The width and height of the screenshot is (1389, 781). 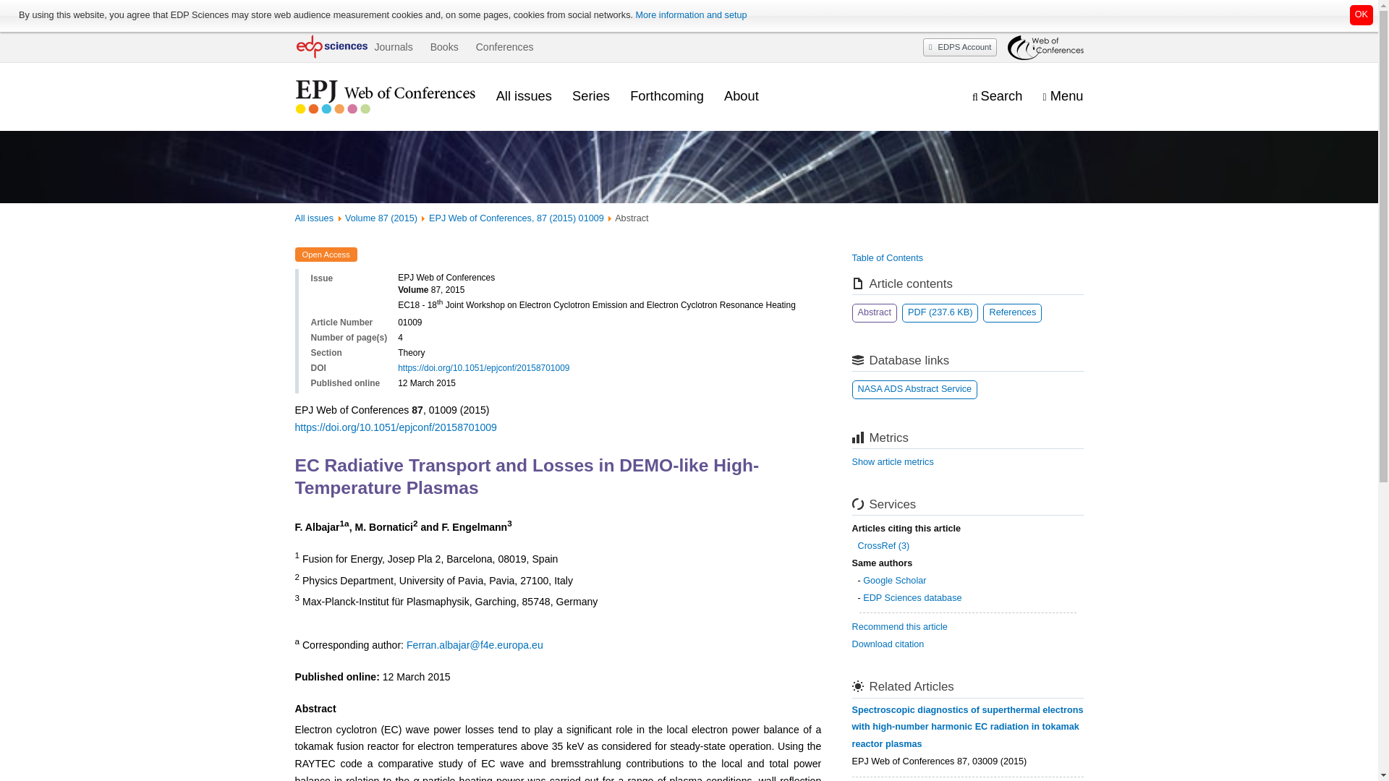 What do you see at coordinates (1362, 14) in the screenshot?
I see `OK` at bounding box center [1362, 14].